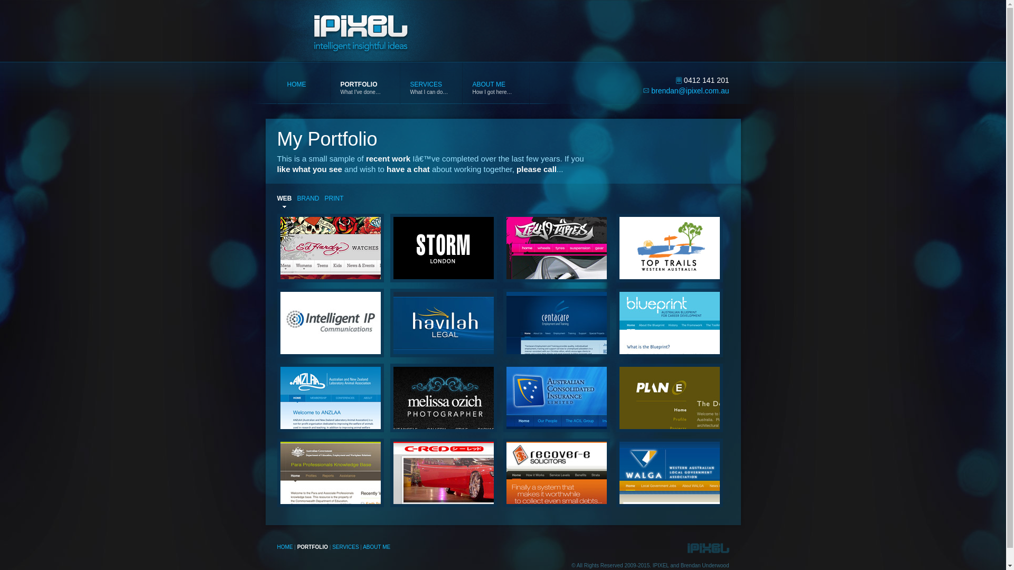 This screenshot has width=1014, height=570. What do you see at coordinates (359, 55) in the screenshot?
I see `IPIXEL` at bounding box center [359, 55].